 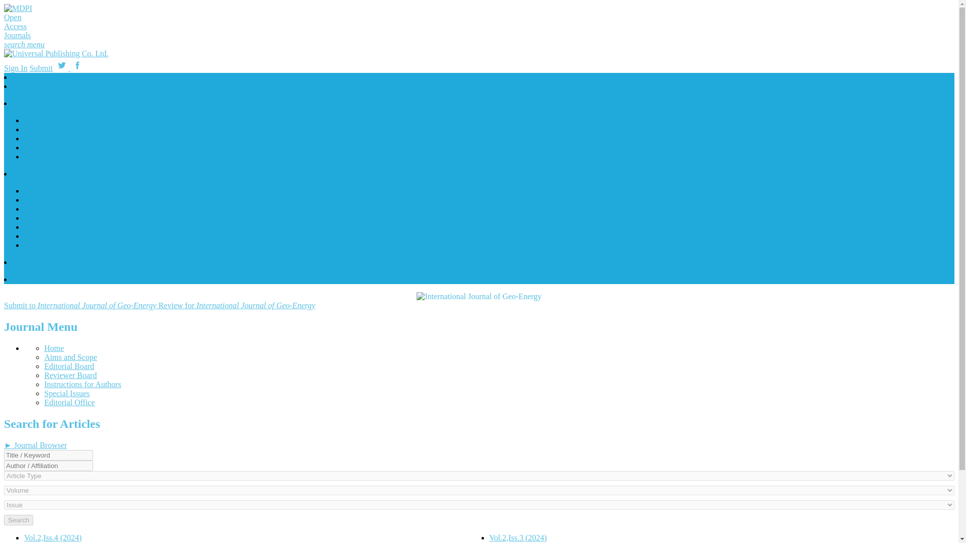 What do you see at coordinates (478, 297) in the screenshot?
I see `International Journal of Geo-Energy` at bounding box center [478, 297].